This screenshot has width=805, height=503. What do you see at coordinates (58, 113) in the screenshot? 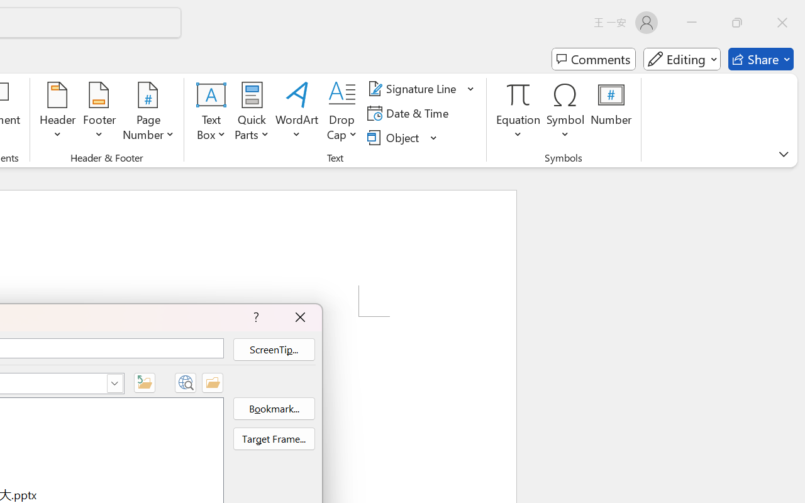
I see `Header` at bounding box center [58, 113].